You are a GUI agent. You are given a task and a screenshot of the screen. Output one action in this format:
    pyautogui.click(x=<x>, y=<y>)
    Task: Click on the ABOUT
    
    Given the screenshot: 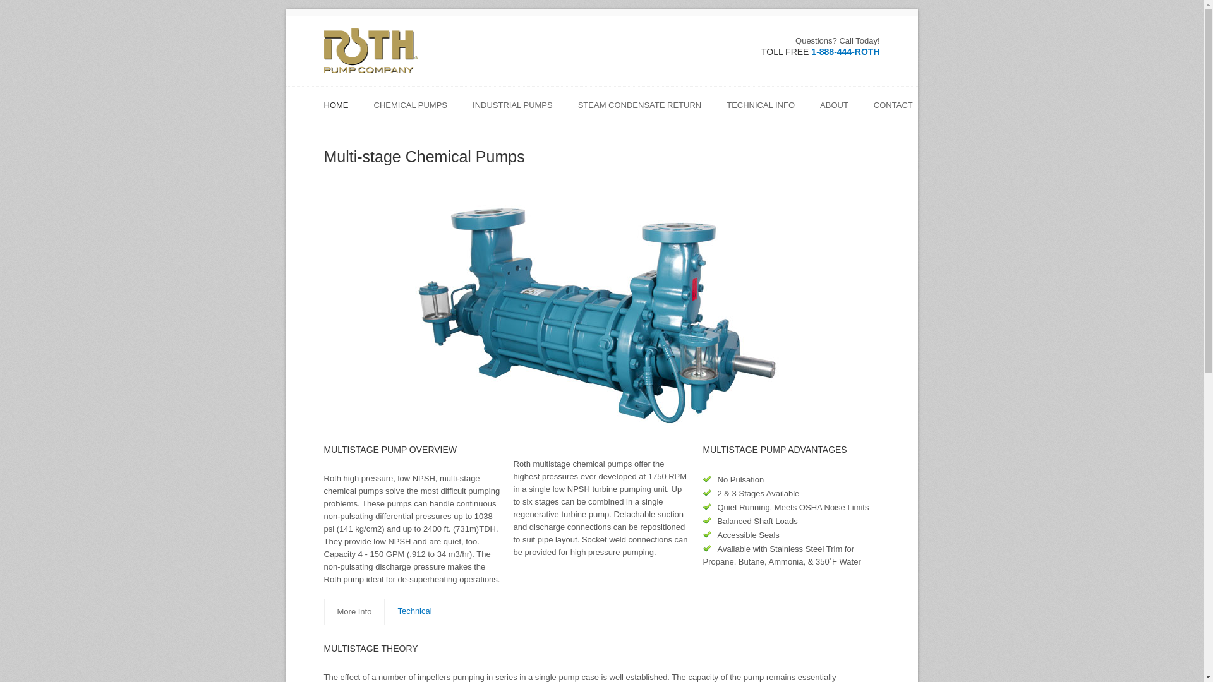 What is the action you would take?
    pyautogui.click(x=840, y=110)
    